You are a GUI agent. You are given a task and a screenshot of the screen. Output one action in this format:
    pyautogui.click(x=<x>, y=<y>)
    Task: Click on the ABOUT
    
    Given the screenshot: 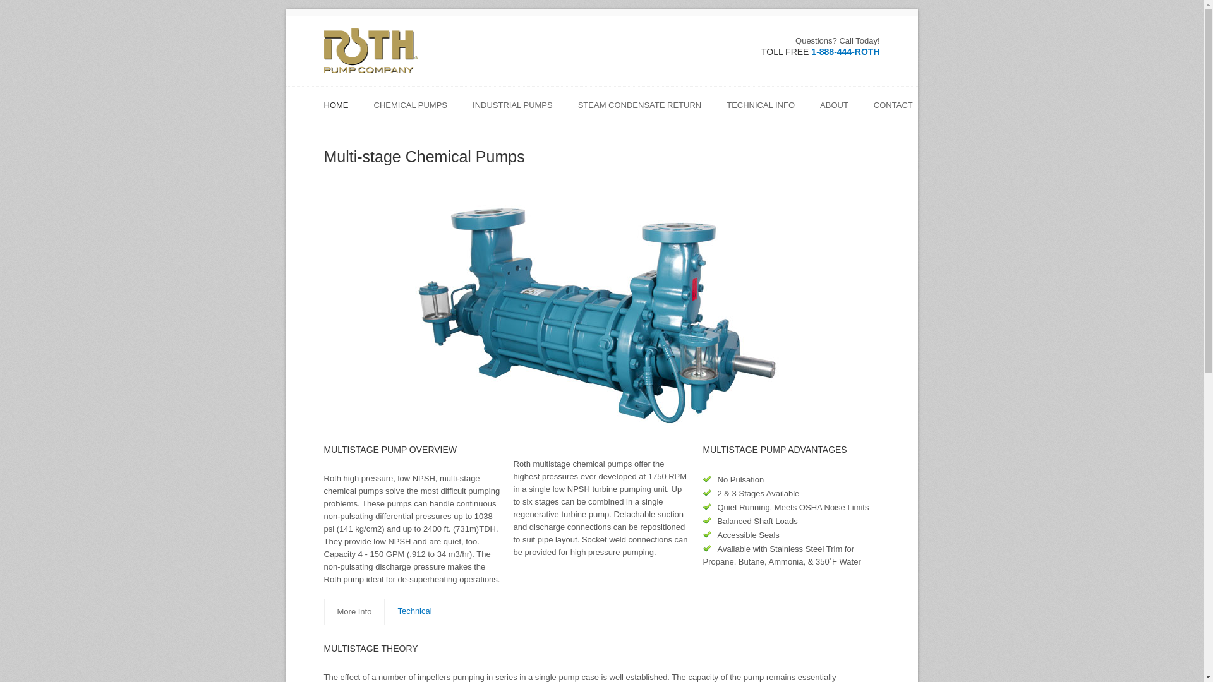 What is the action you would take?
    pyautogui.click(x=840, y=110)
    